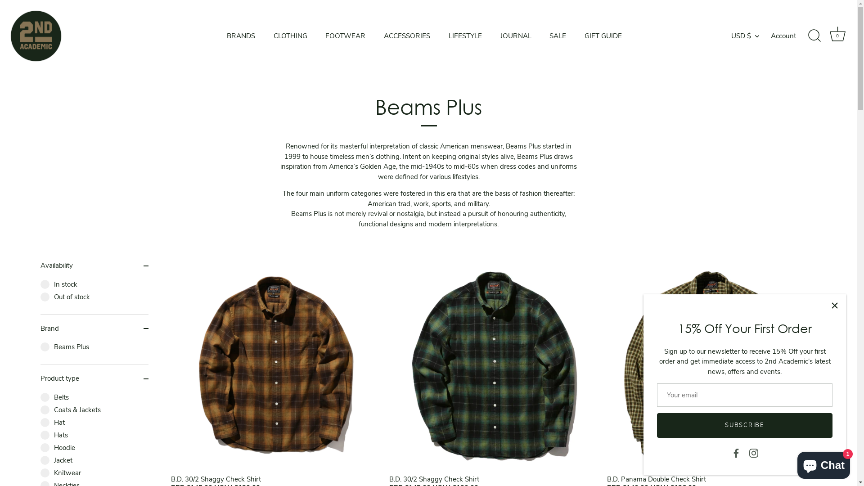 This screenshot has height=486, width=864. I want to click on GIFT GUIDE, so click(603, 36).